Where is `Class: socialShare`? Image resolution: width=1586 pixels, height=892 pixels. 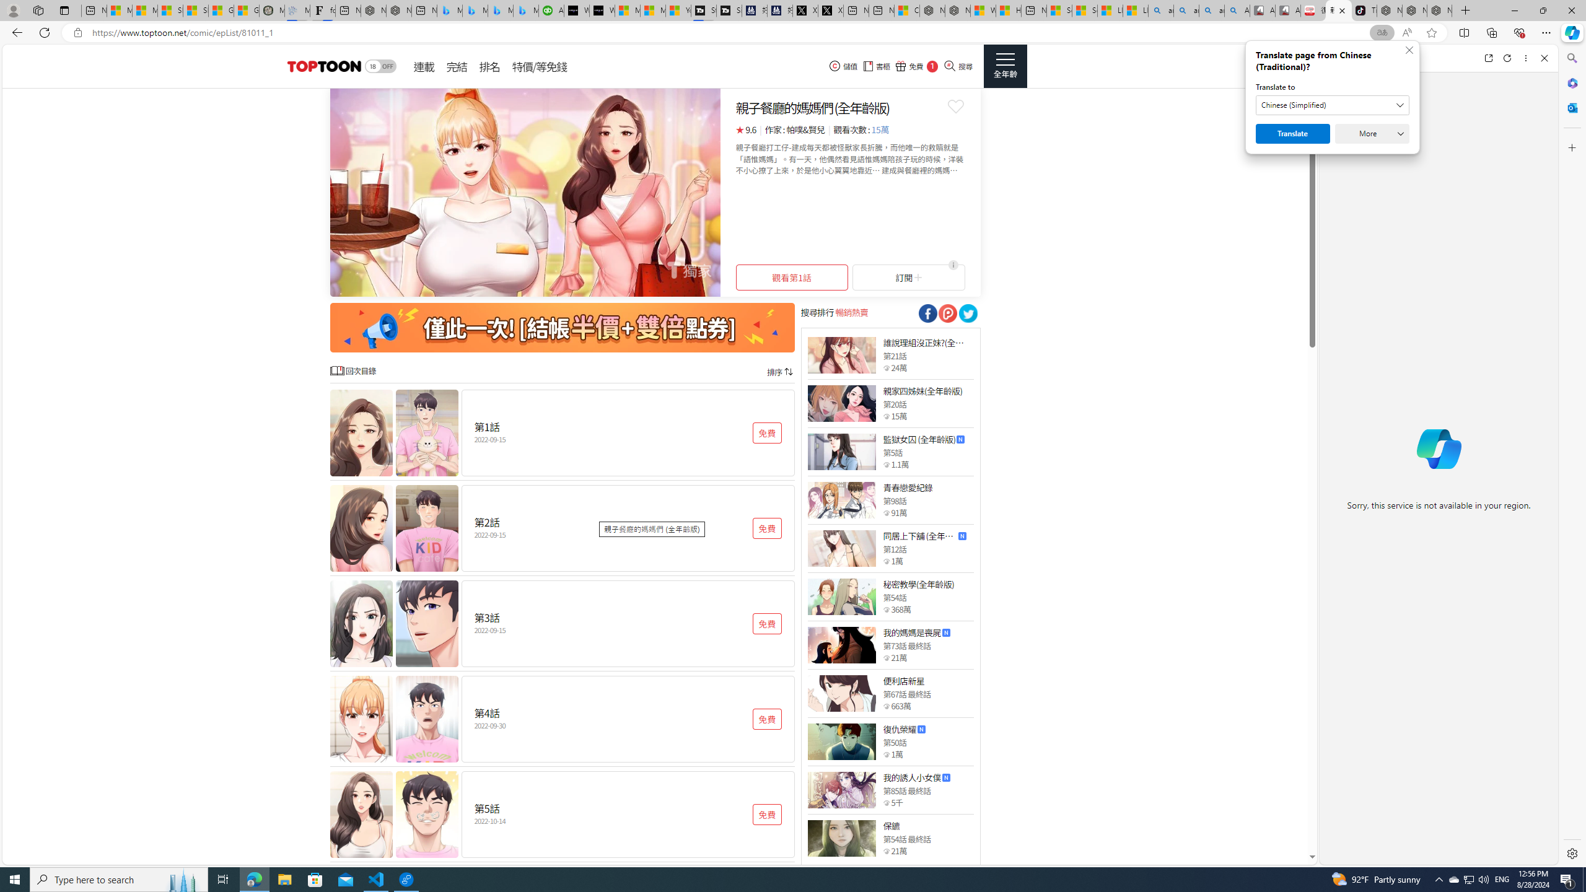 Class: socialShare is located at coordinates (967, 313).